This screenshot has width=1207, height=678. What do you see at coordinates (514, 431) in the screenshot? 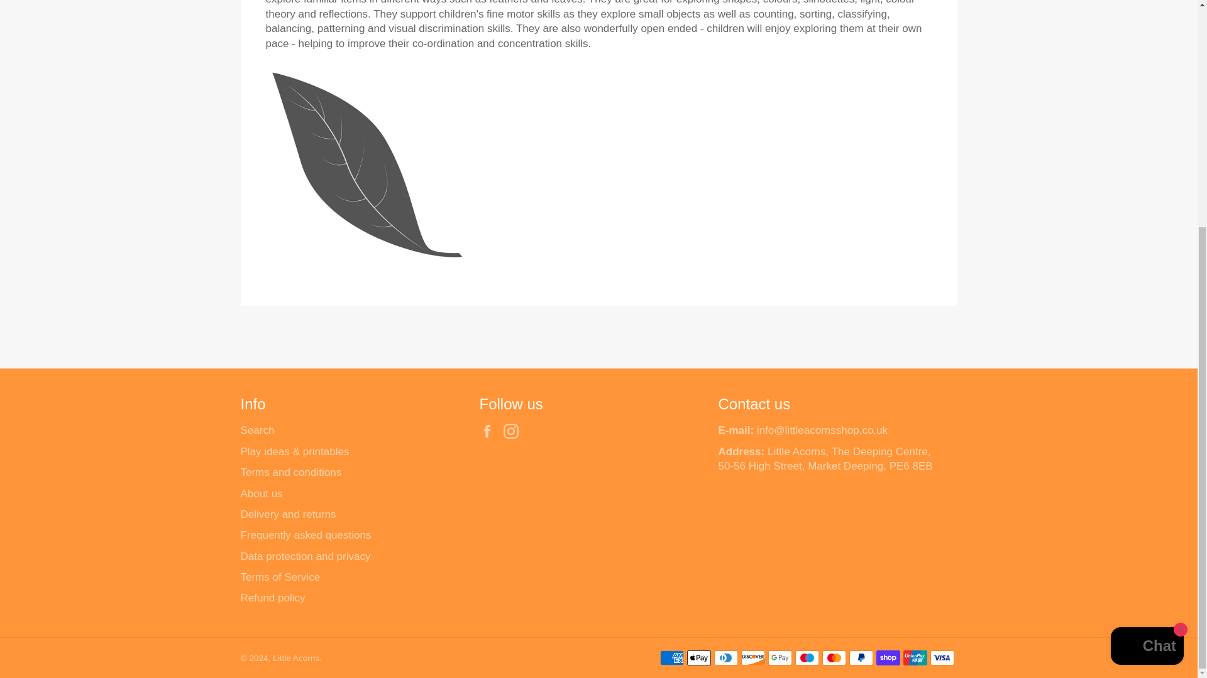
I see `Little Acorns on Instagram` at bounding box center [514, 431].